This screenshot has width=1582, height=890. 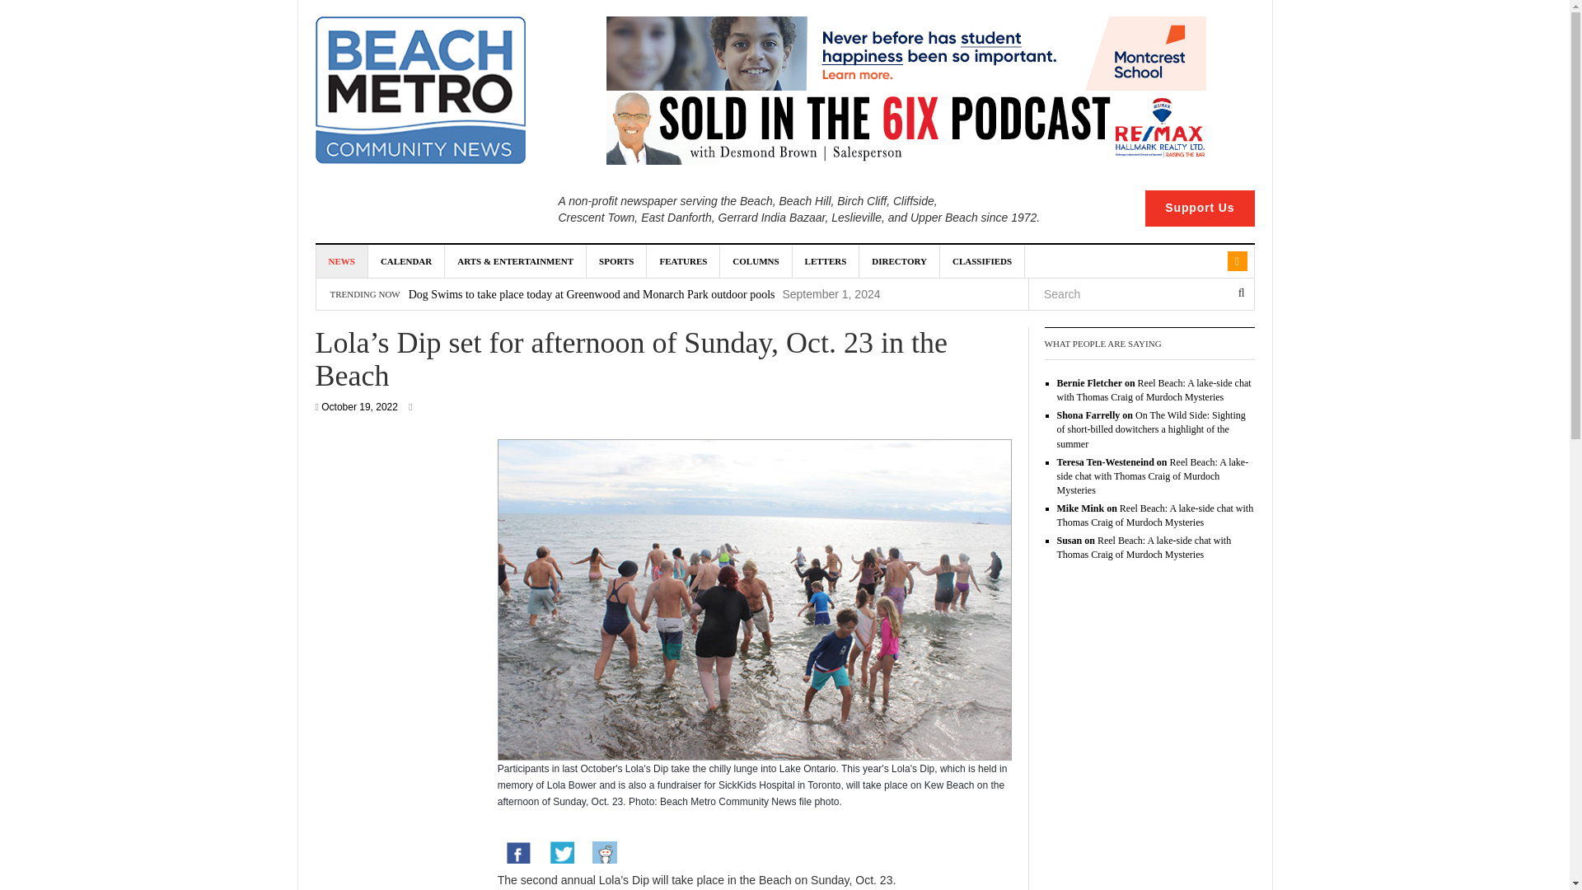 I want to click on Support Us, so click(x=1200, y=208).